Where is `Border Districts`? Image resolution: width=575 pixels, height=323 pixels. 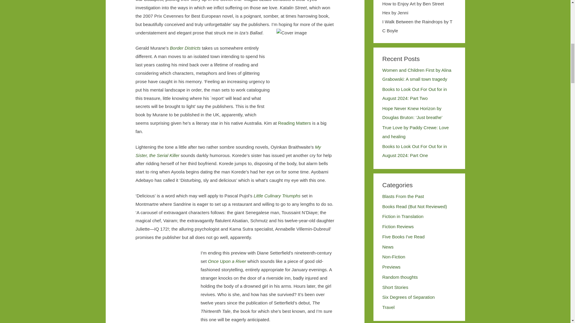
Border Districts is located at coordinates (185, 48).